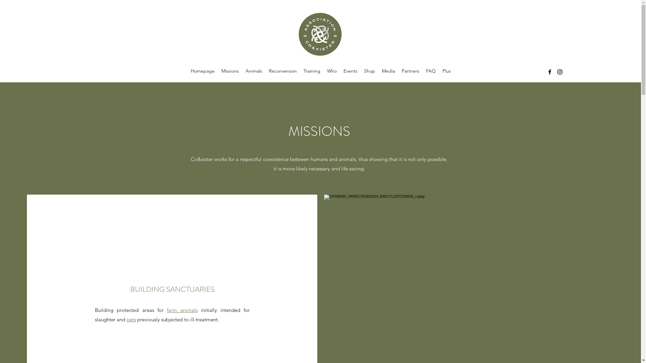 This screenshot has height=363, width=646. What do you see at coordinates (203, 72) in the screenshot?
I see `Homepage` at bounding box center [203, 72].